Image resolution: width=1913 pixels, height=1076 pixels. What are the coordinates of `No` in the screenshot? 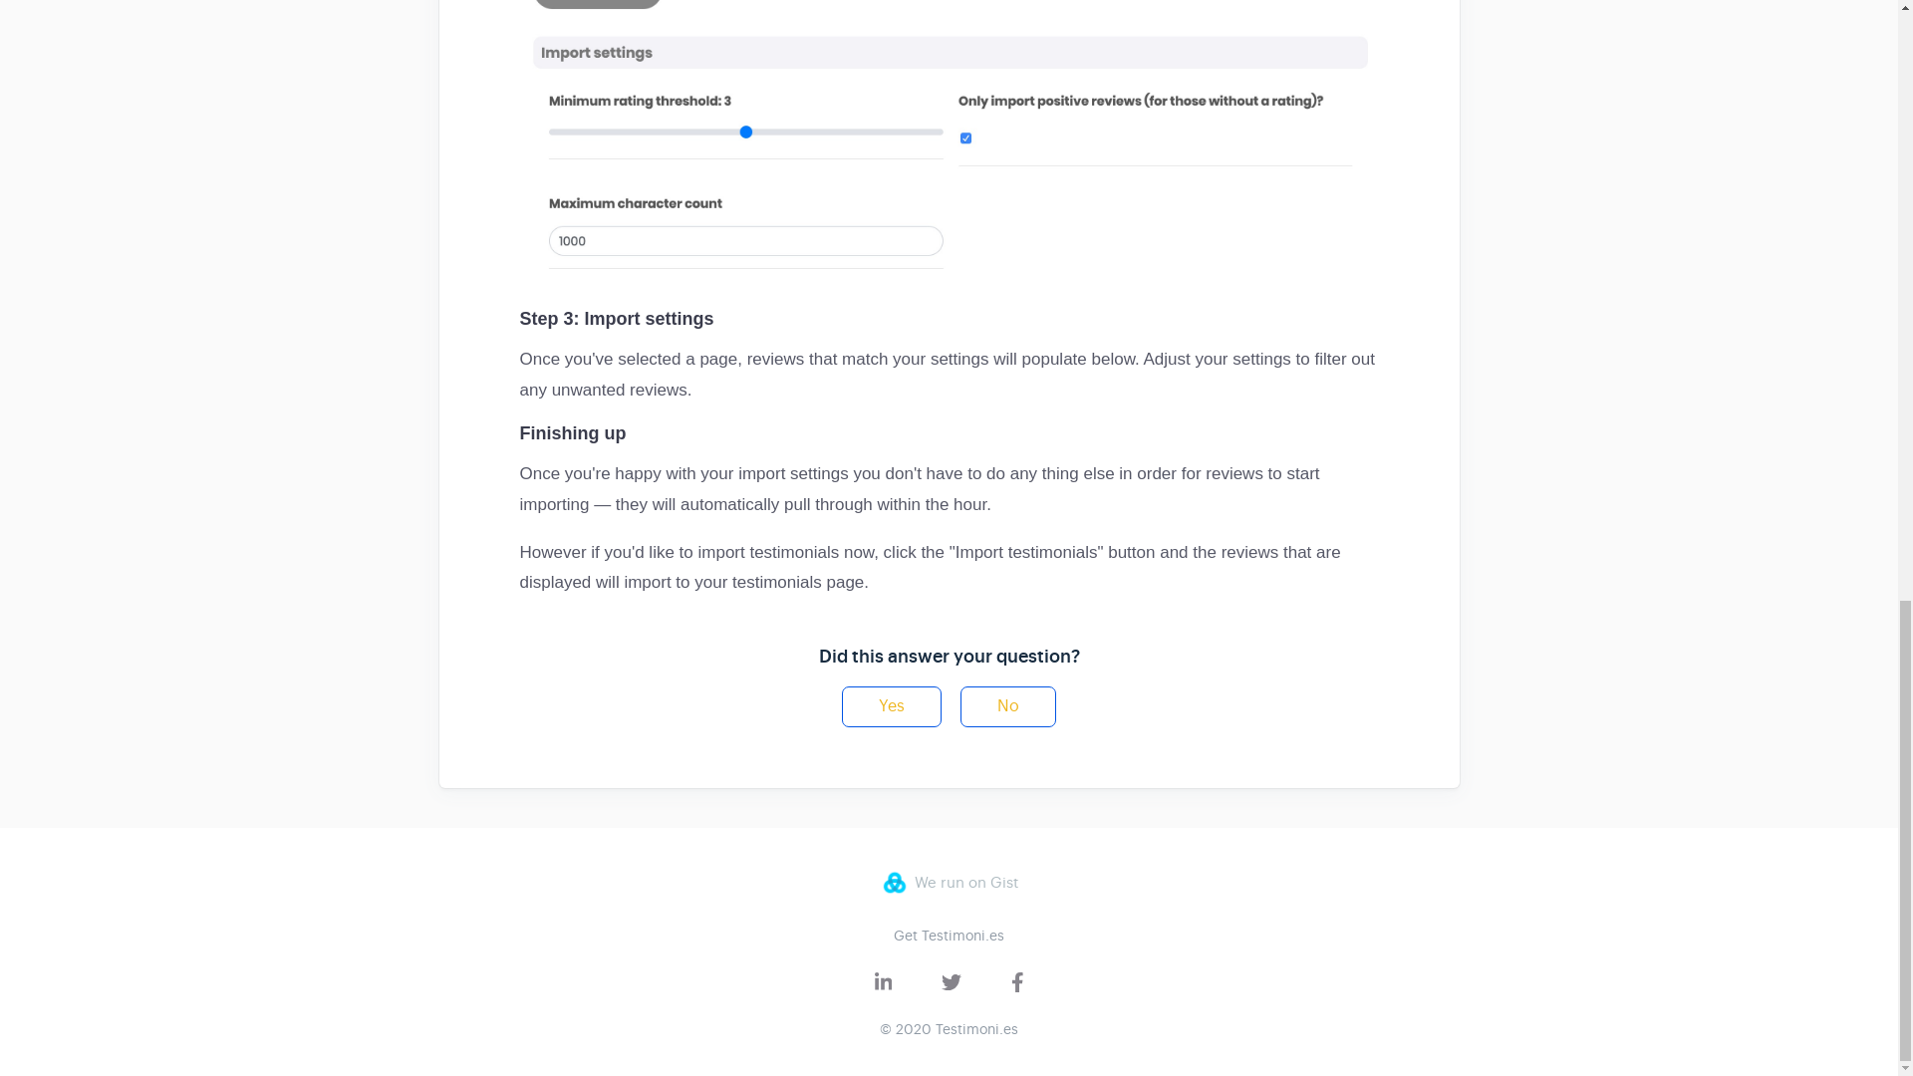 It's located at (1007, 707).